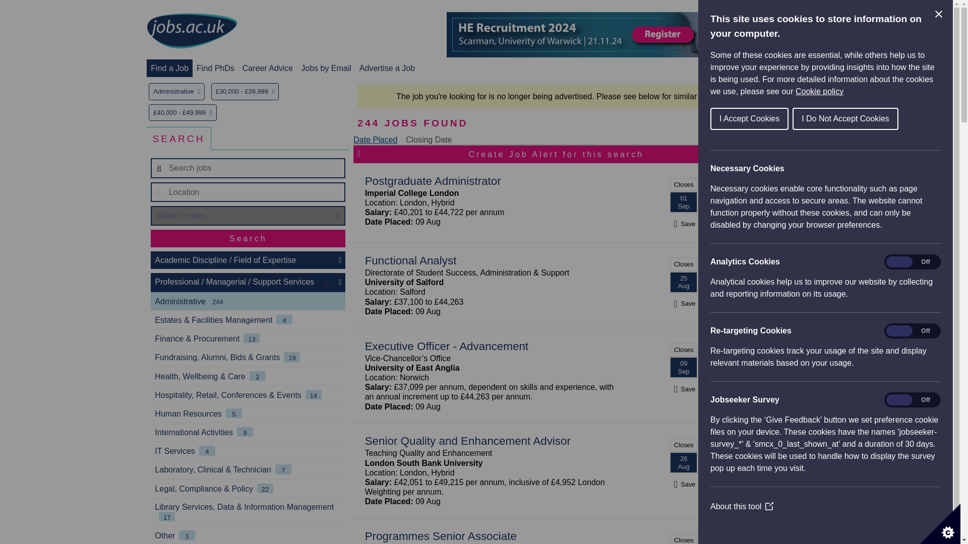  What do you see at coordinates (683, 224) in the screenshot?
I see `Save job` at bounding box center [683, 224].